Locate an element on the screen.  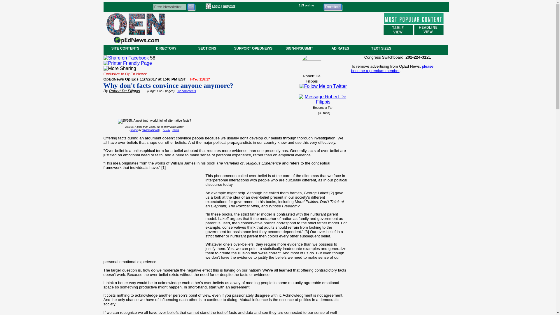
SECTIONS is located at coordinates (207, 48).